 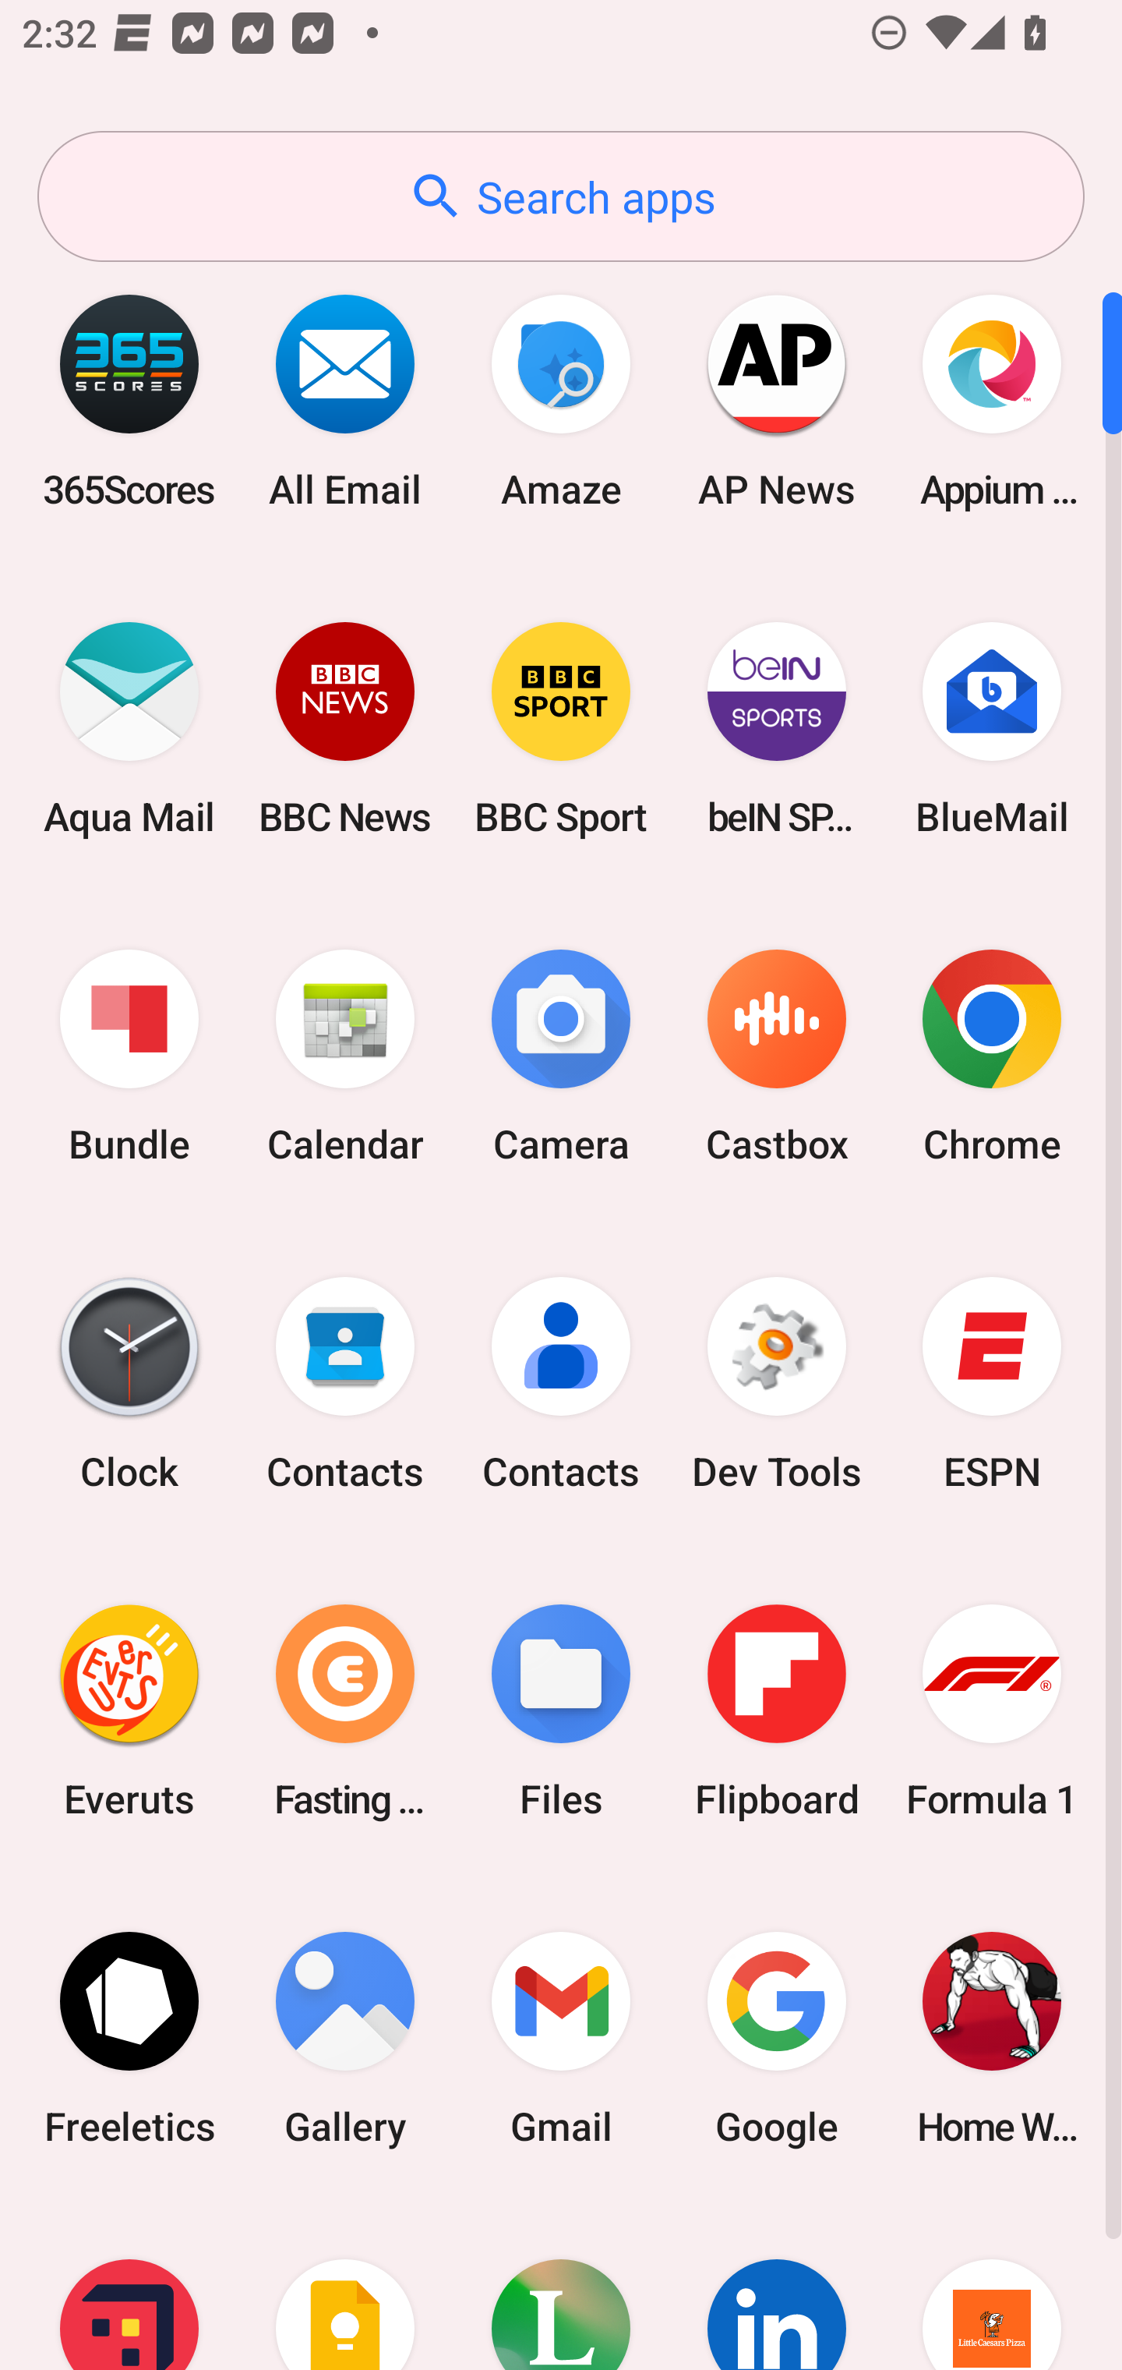 I want to click on 365Scores, so click(x=129, y=401).